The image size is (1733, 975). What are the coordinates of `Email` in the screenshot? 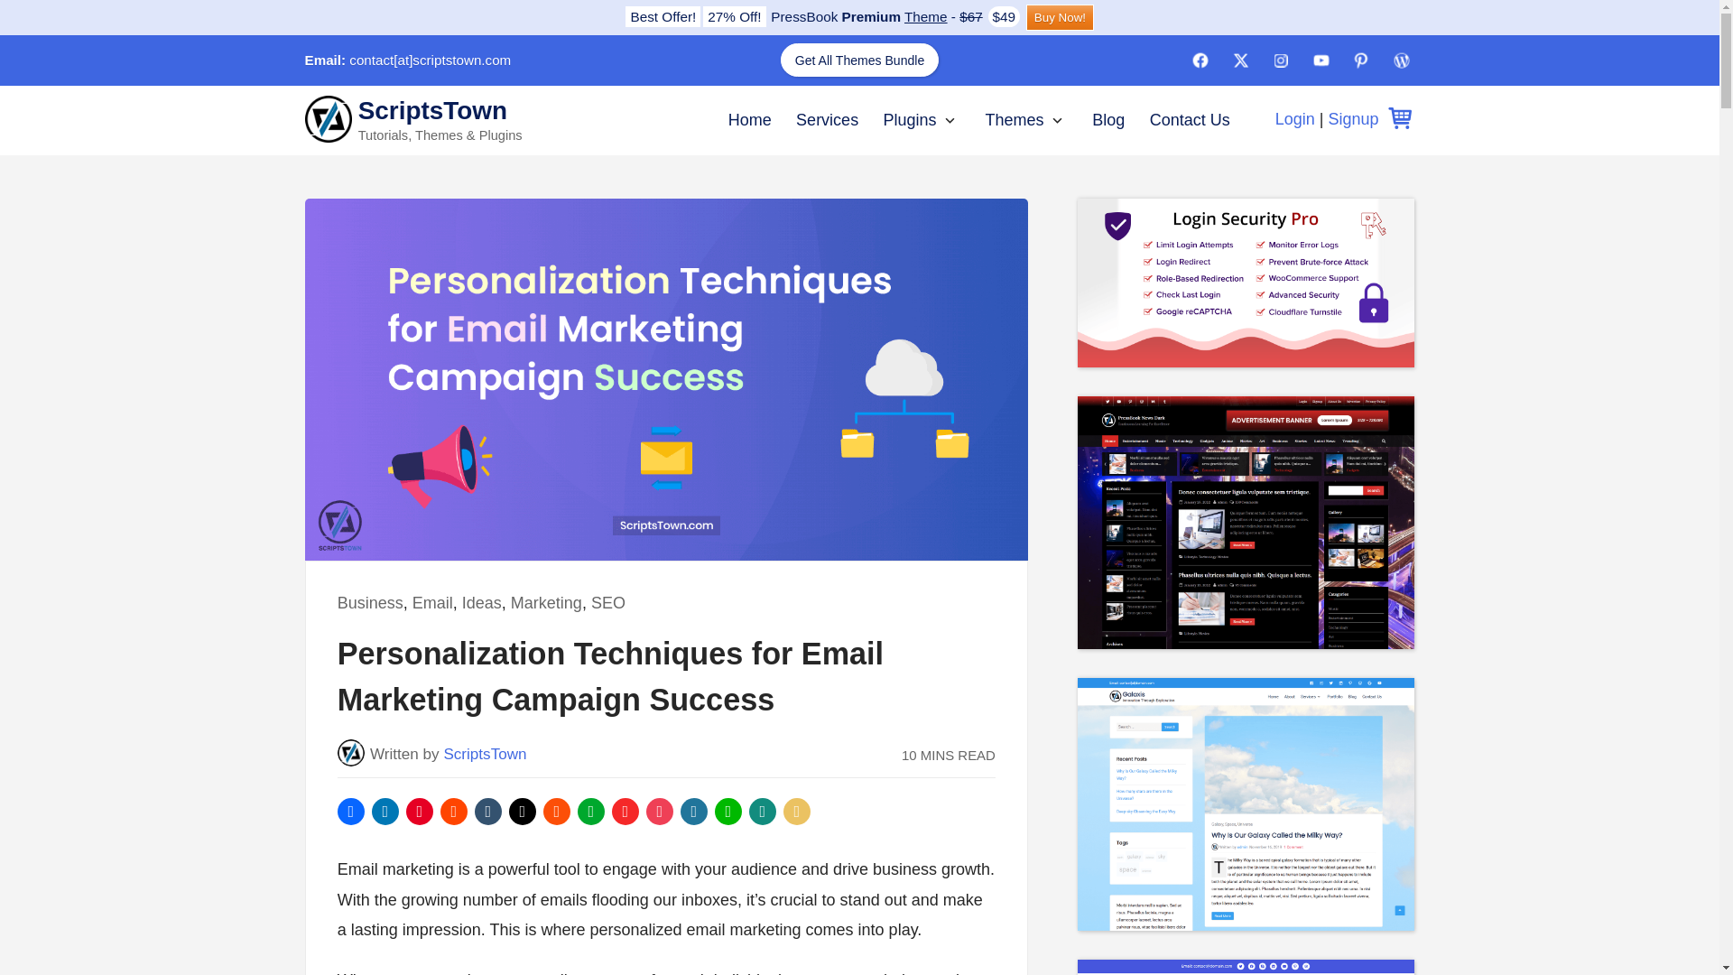 It's located at (431, 603).